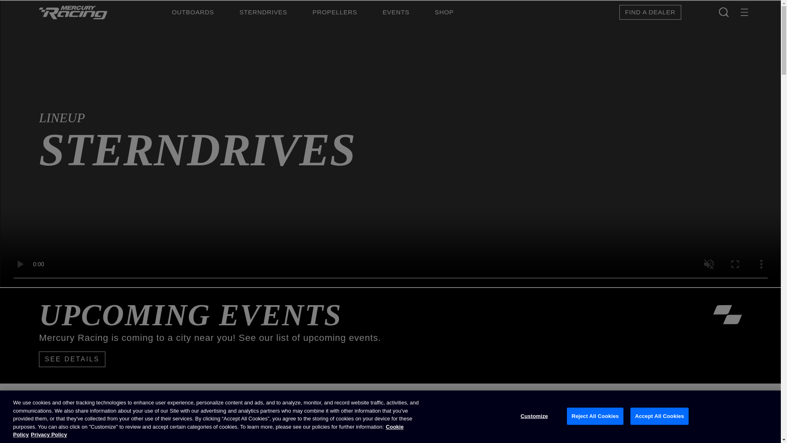  What do you see at coordinates (72, 359) in the screenshot?
I see `SEE DETAILS` at bounding box center [72, 359].